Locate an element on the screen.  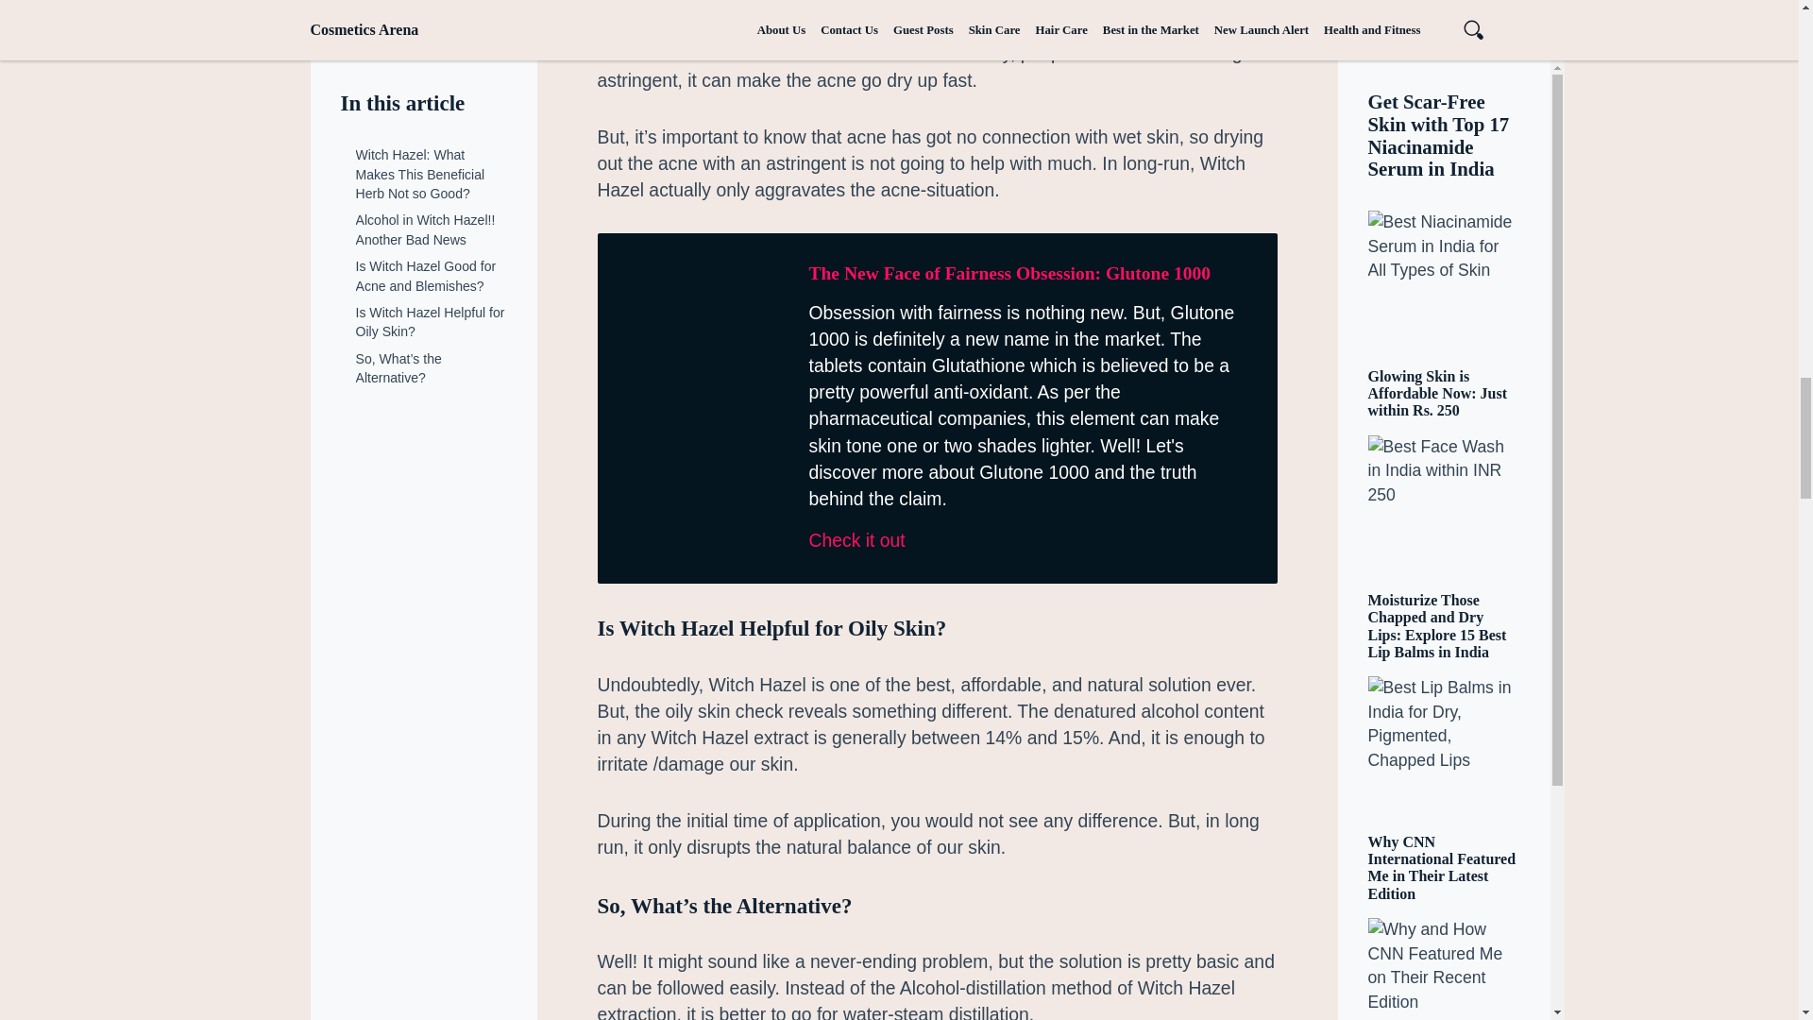
The New Face of Fairness Obsession: Glutone 1000 is located at coordinates (1009, 273).